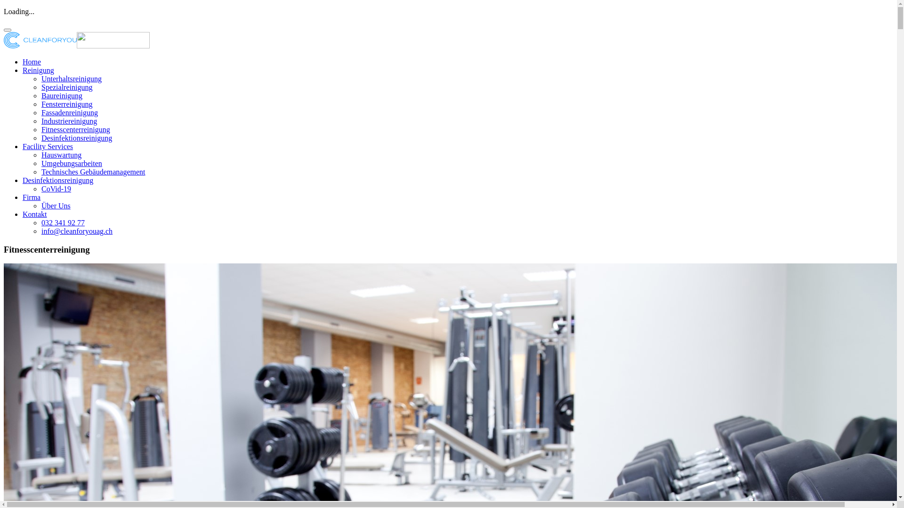 The height and width of the screenshot is (508, 904). I want to click on 032 341 92 77, so click(63, 223).